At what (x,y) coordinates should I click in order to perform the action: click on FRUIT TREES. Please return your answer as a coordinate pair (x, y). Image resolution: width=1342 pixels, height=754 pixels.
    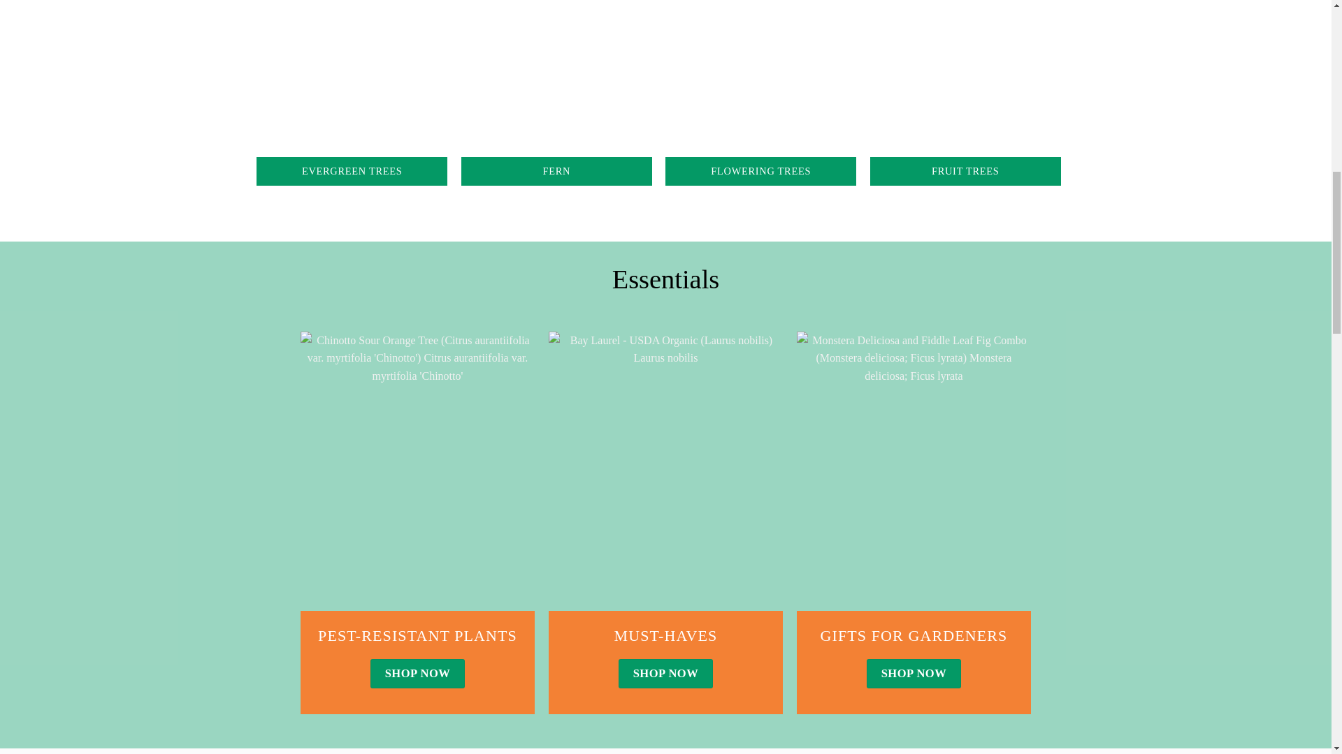
    Looking at the image, I should click on (965, 93).